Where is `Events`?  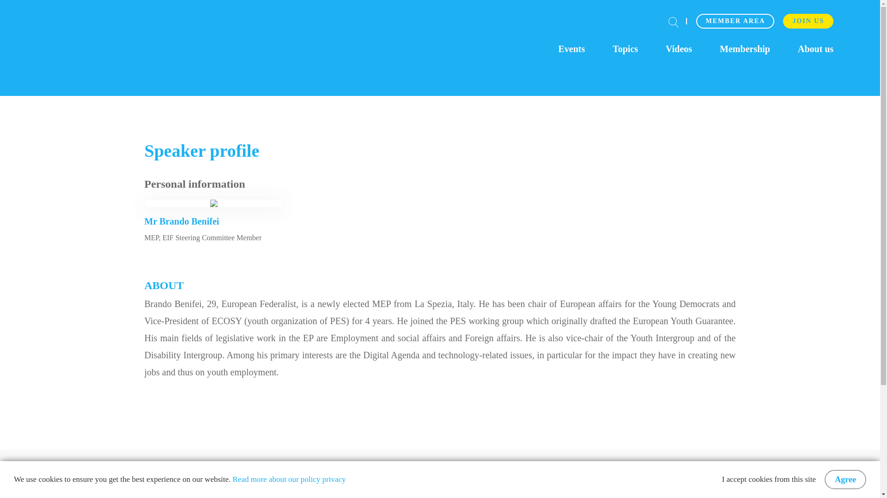 Events is located at coordinates (571, 51).